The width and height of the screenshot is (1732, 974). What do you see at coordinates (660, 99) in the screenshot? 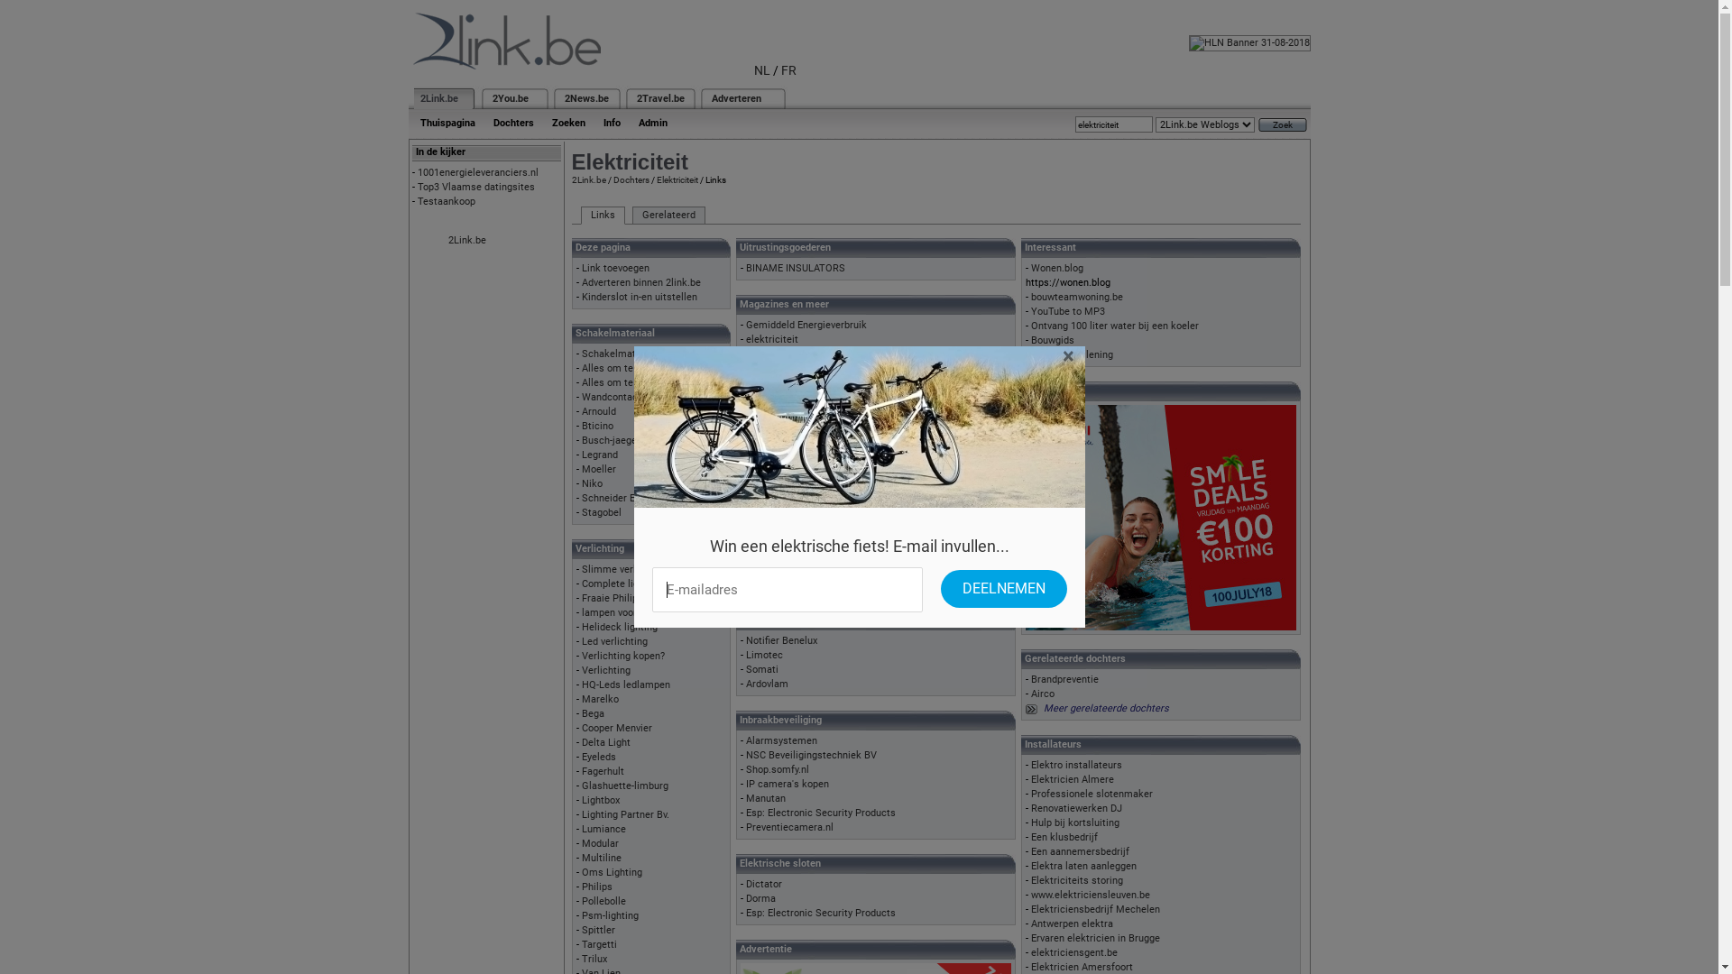
I see `2Travel.be` at bounding box center [660, 99].